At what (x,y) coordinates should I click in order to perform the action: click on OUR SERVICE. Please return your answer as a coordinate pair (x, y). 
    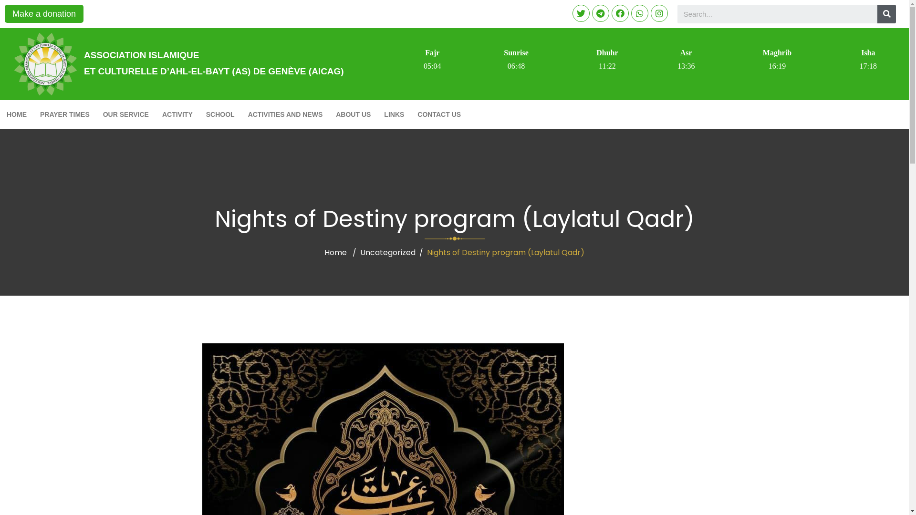
    Looking at the image, I should click on (126, 114).